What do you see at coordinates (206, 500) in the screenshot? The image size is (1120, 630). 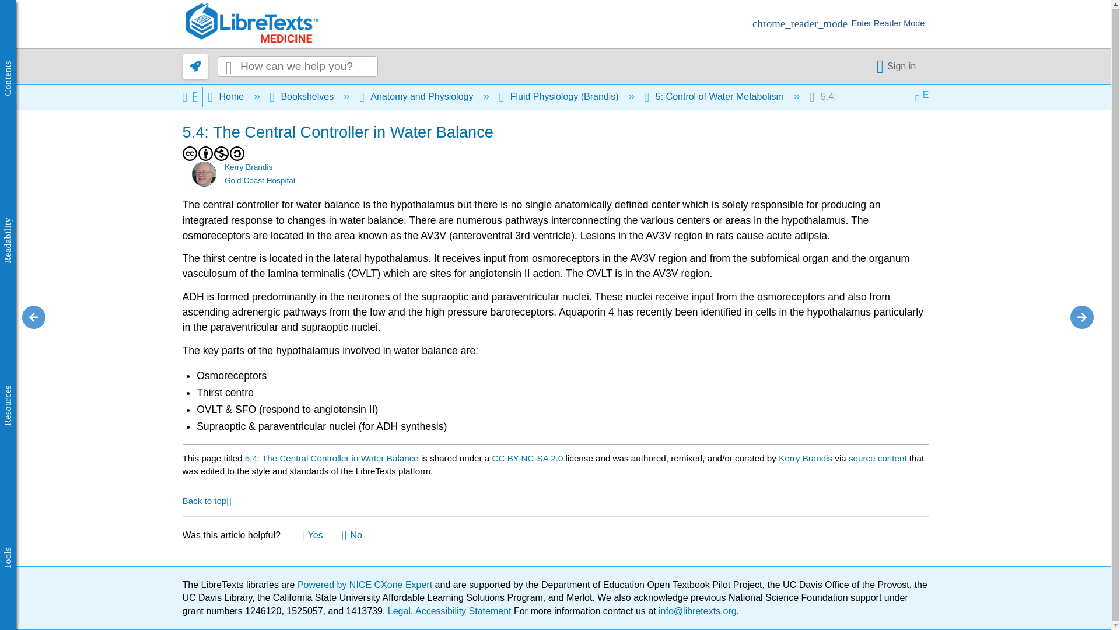 I see `Jump back to top of this article` at bounding box center [206, 500].